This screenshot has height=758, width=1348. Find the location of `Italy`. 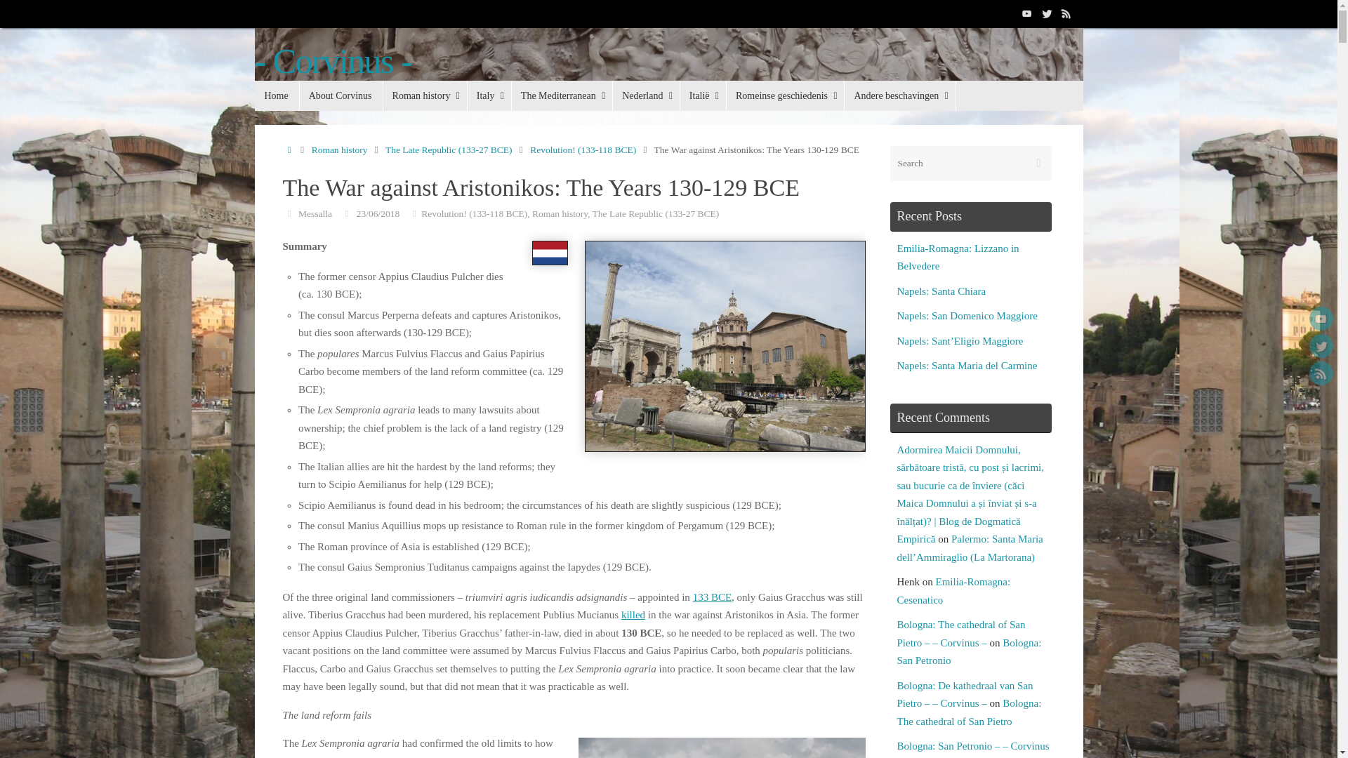

Italy is located at coordinates (489, 95).